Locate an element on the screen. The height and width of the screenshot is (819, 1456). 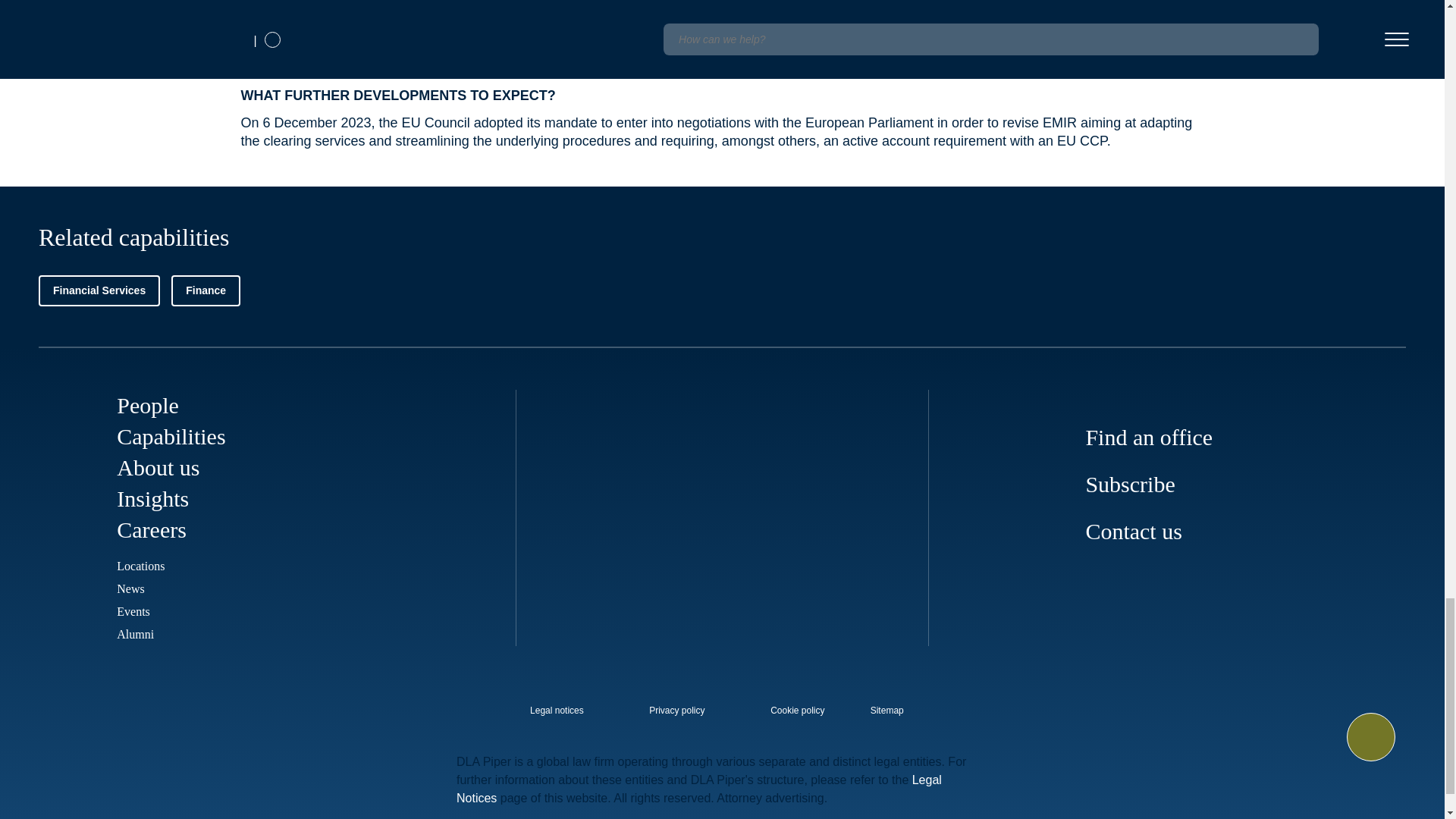
Capabilities is located at coordinates (171, 436).